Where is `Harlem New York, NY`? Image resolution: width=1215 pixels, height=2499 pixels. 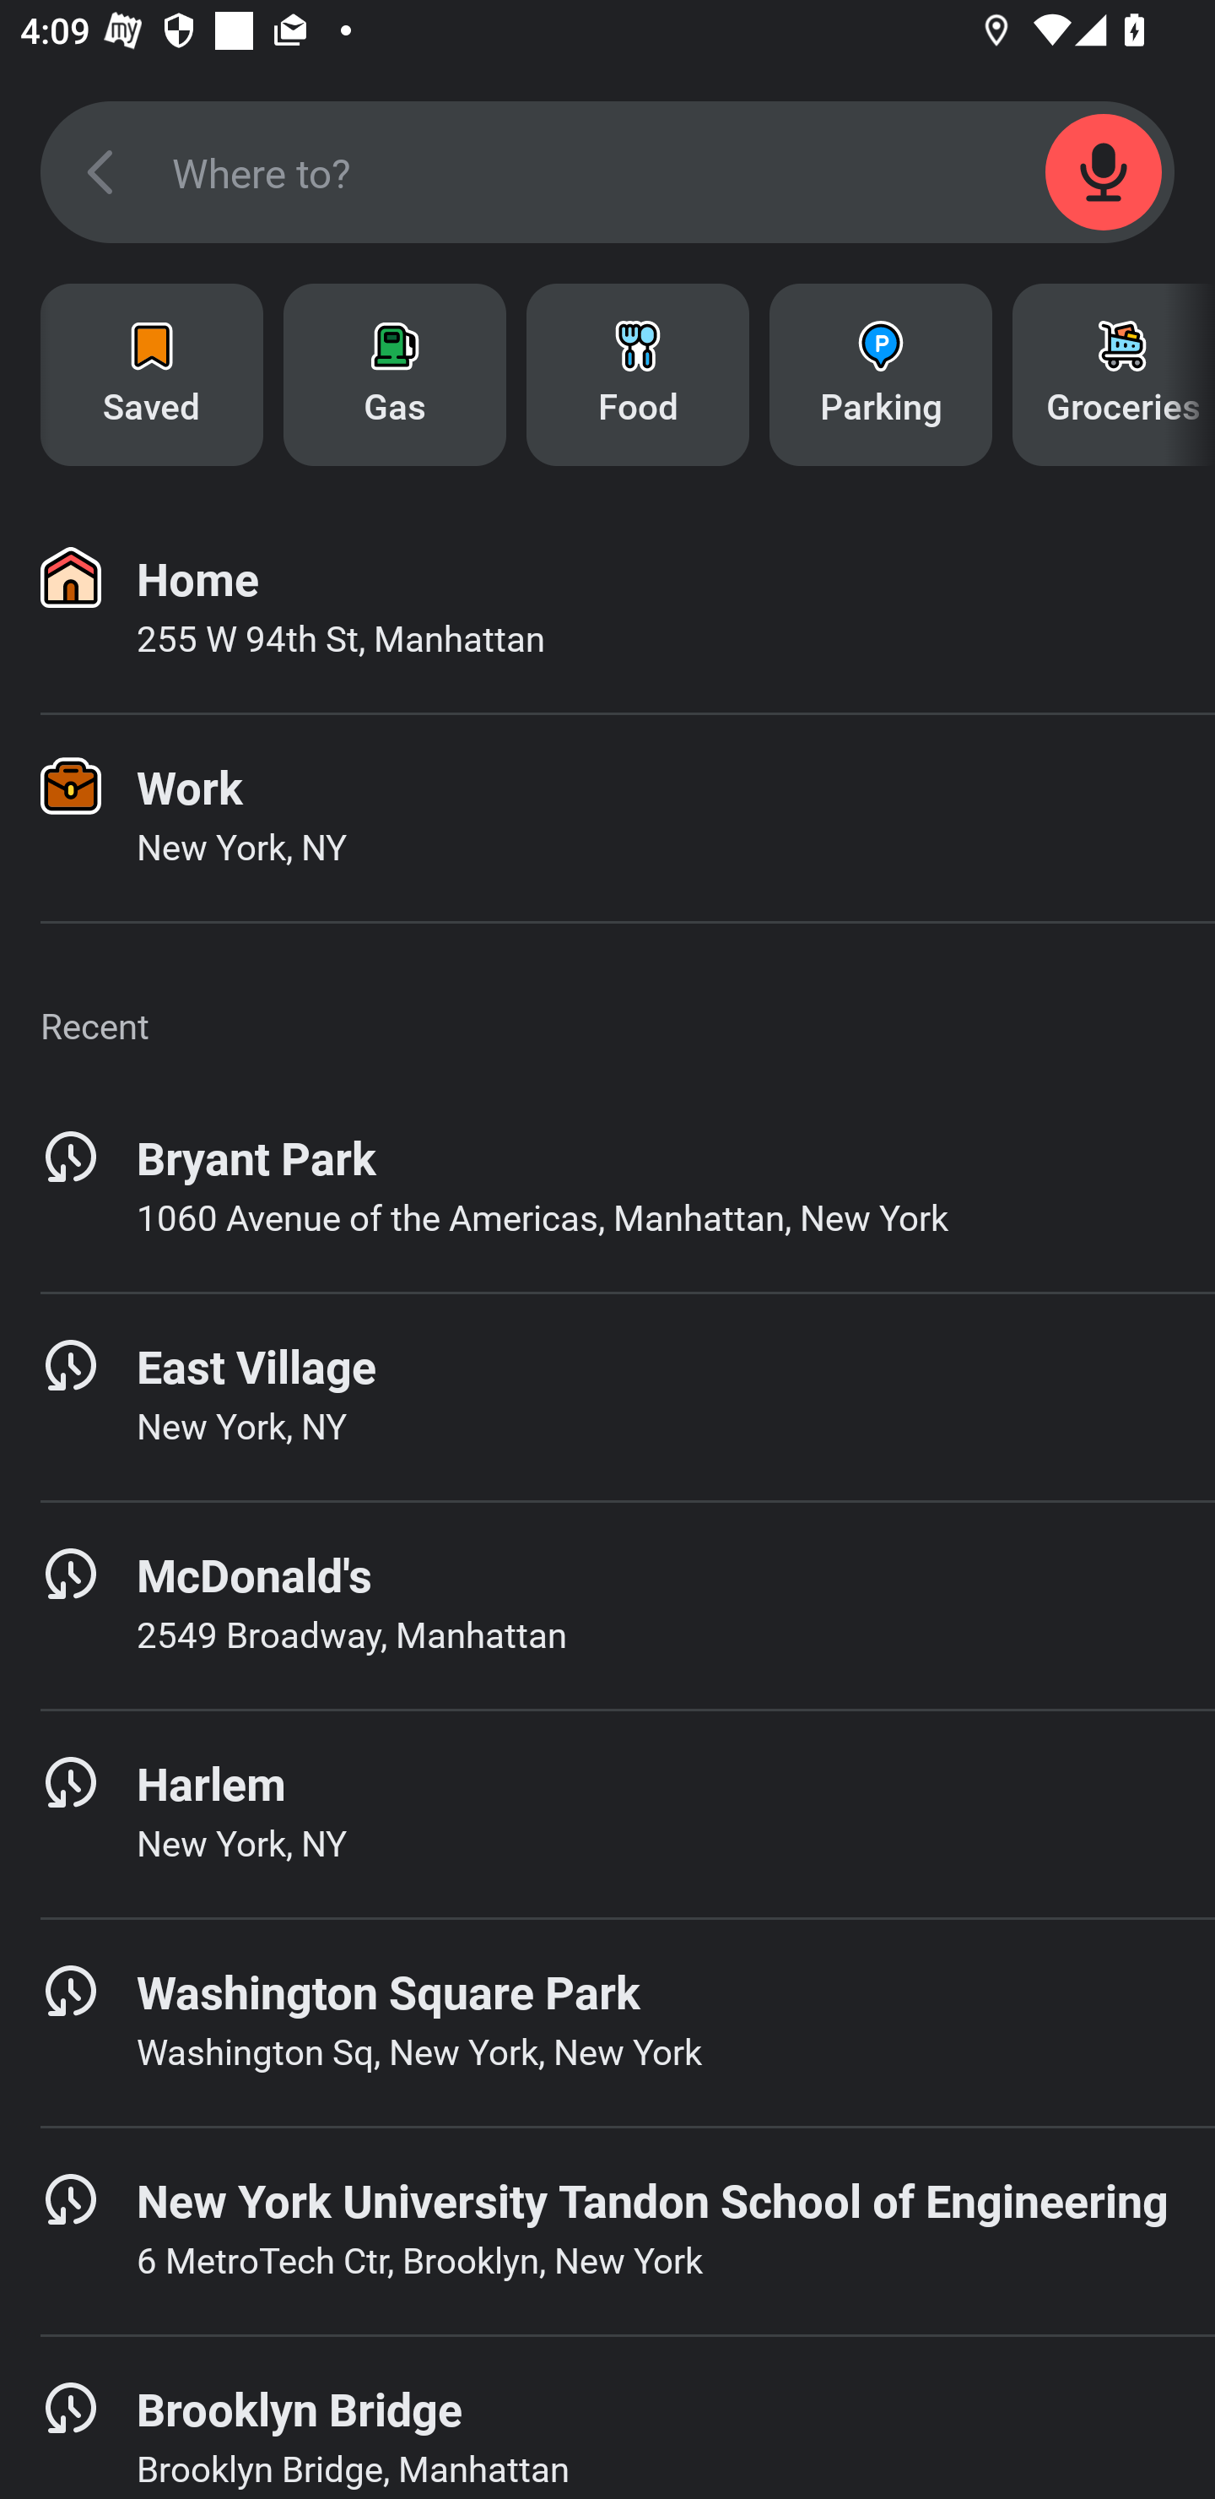 Harlem New York, NY is located at coordinates (607, 1813).